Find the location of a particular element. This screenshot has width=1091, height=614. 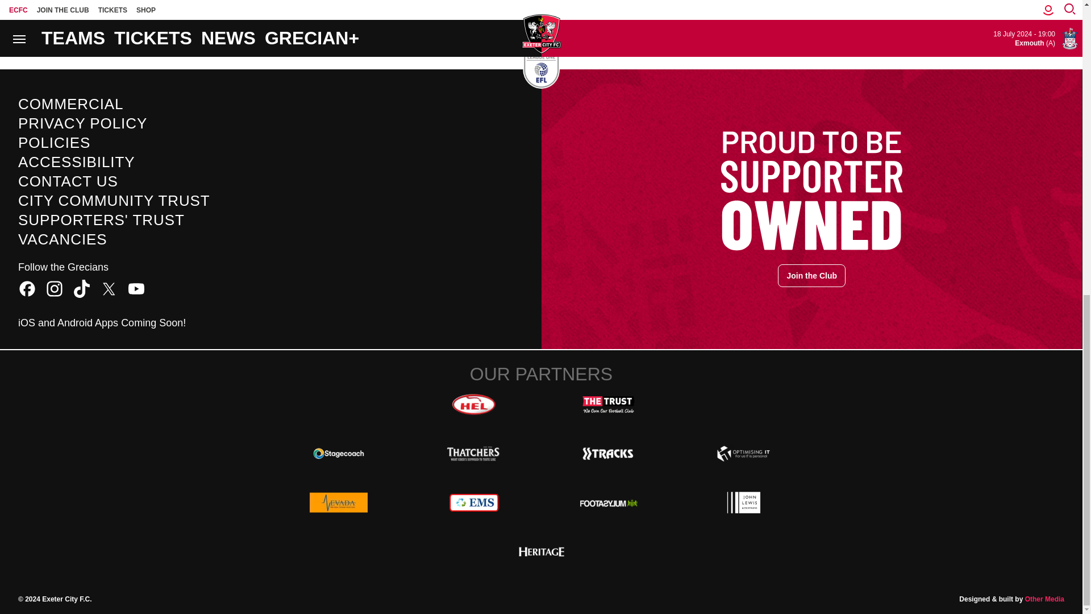

Instagram is located at coordinates (55, 289).